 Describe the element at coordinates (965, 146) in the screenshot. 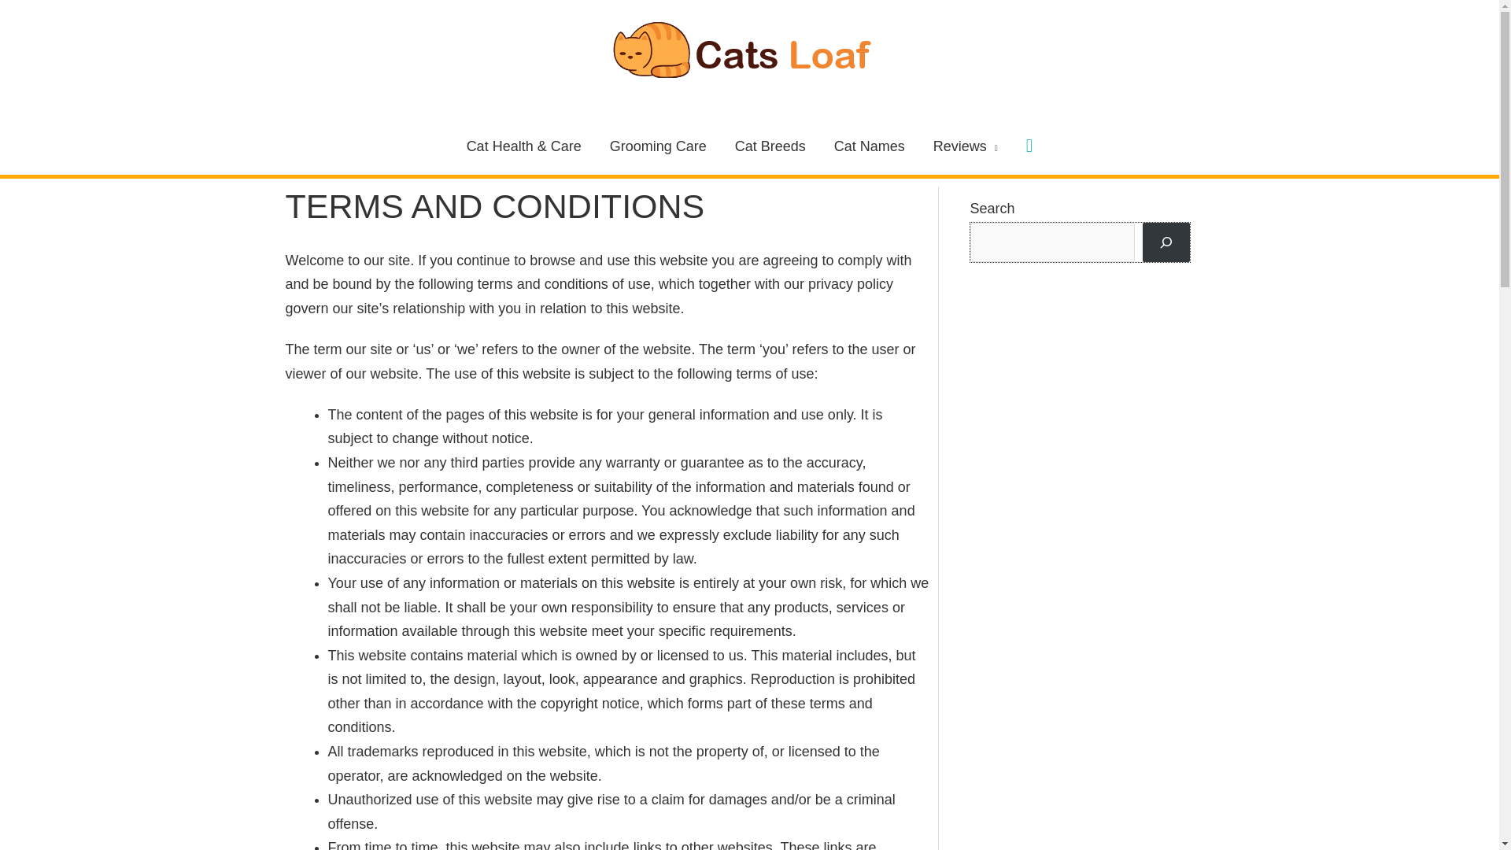

I see `Reviews` at that location.